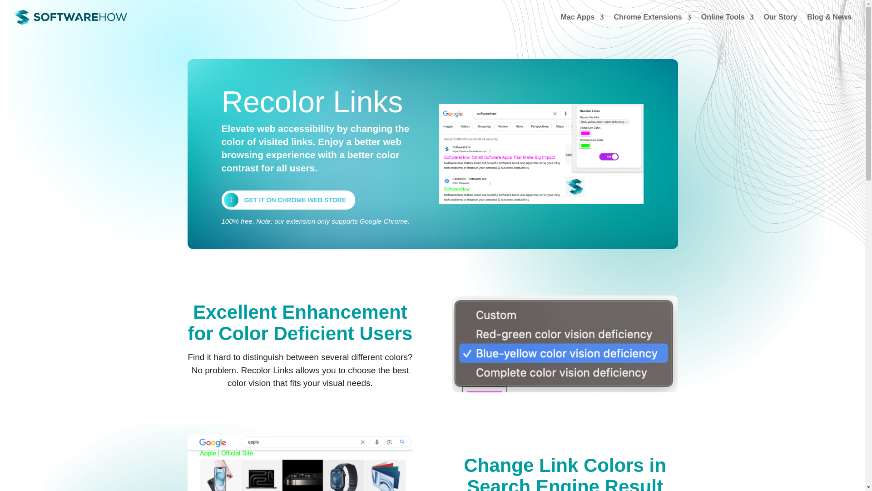  What do you see at coordinates (652, 17) in the screenshot?
I see `Chrome Extensions` at bounding box center [652, 17].